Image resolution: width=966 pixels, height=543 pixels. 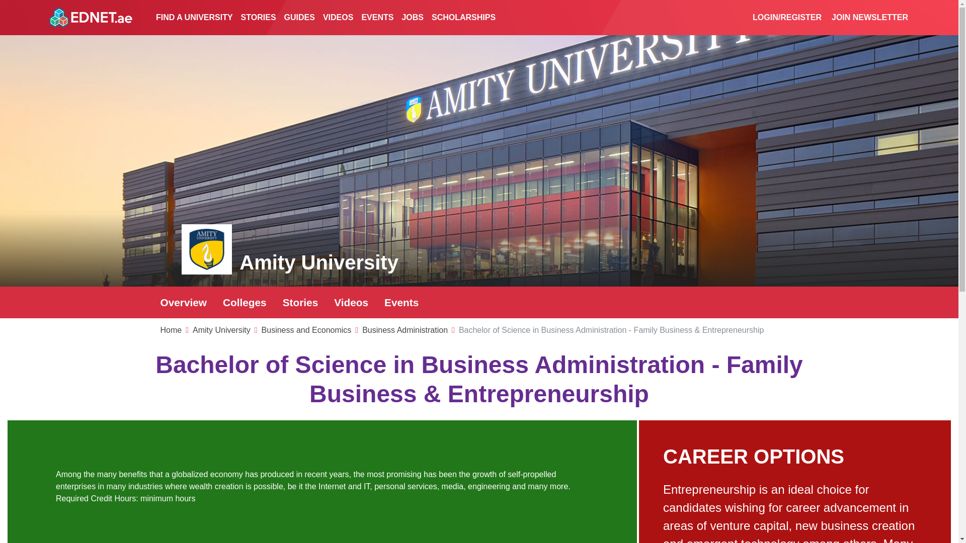 I want to click on Business and Economics, so click(x=306, y=330).